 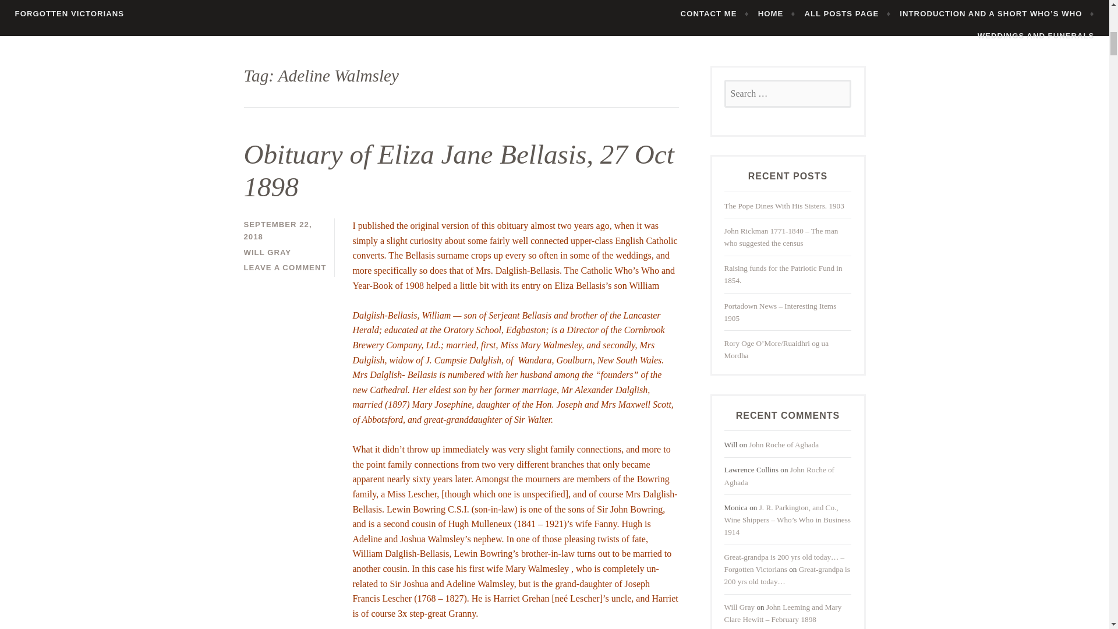 What do you see at coordinates (267, 252) in the screenshot?
I see `WILL GRAY` at bounding box center [267, 252].